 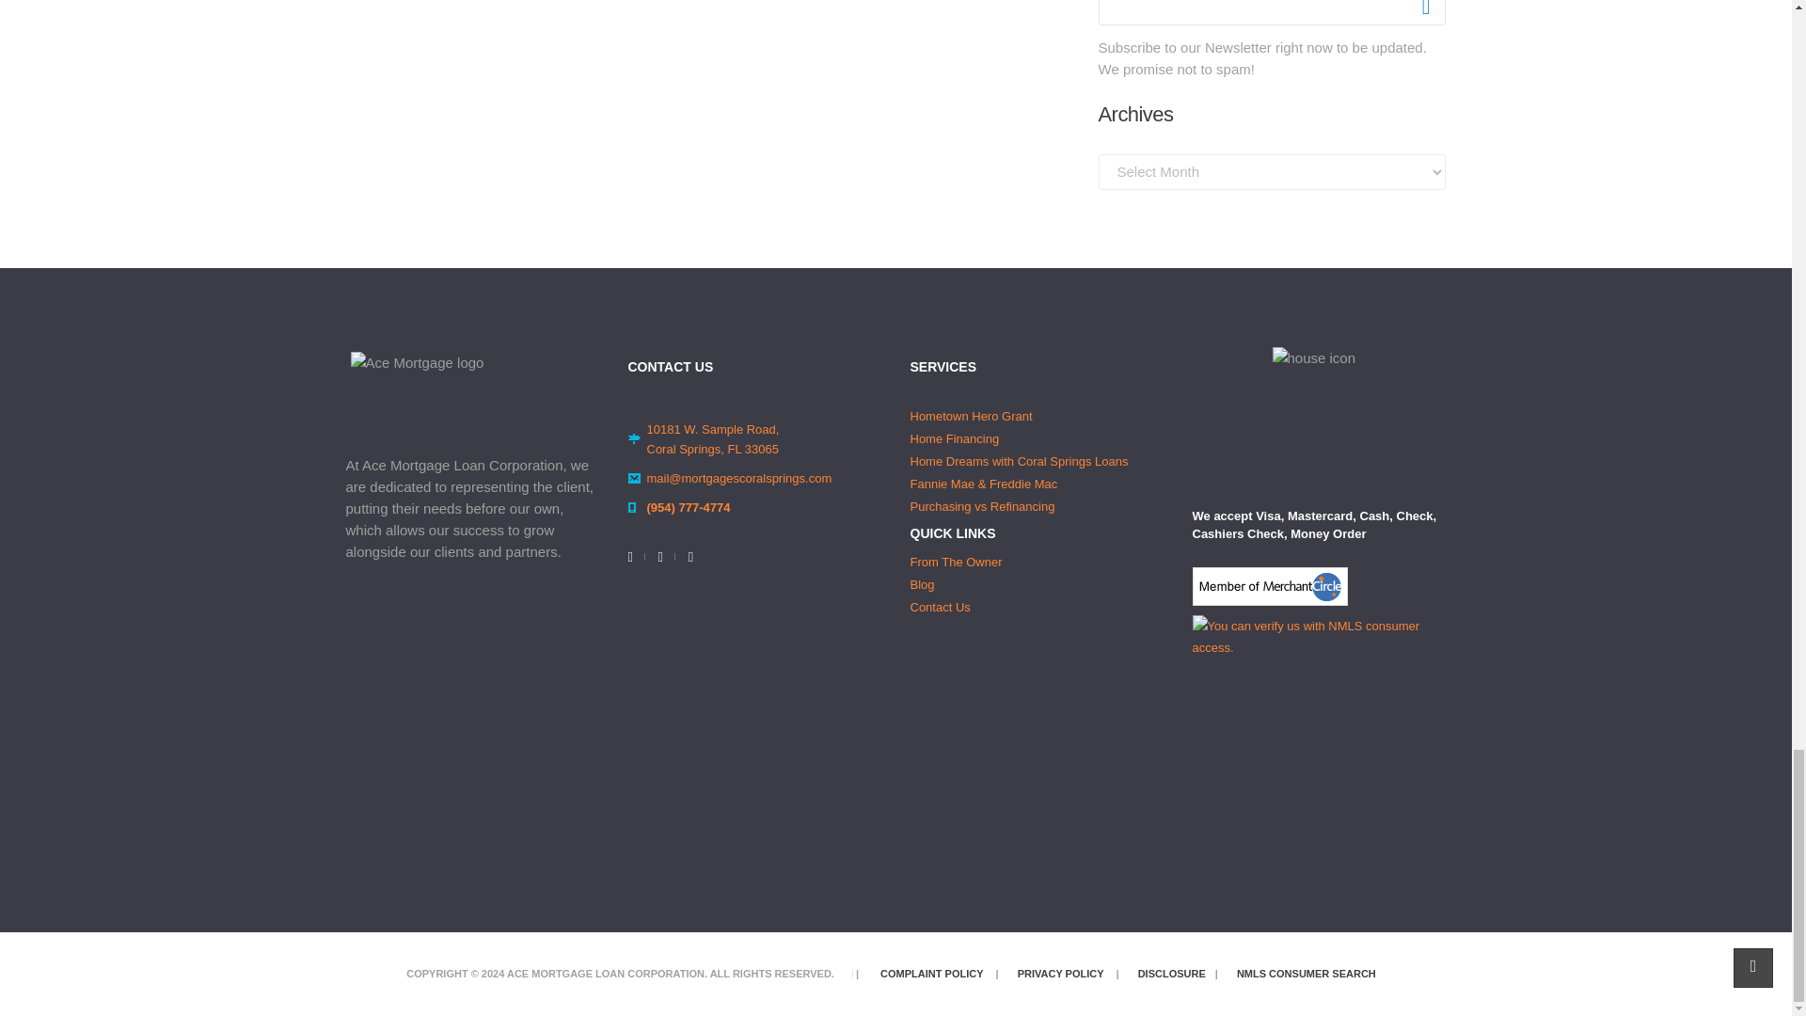 What do you see at coordinates (1424, 11) in the screenshot?
I see `Subscribe` at bounding box center [1424, 11].